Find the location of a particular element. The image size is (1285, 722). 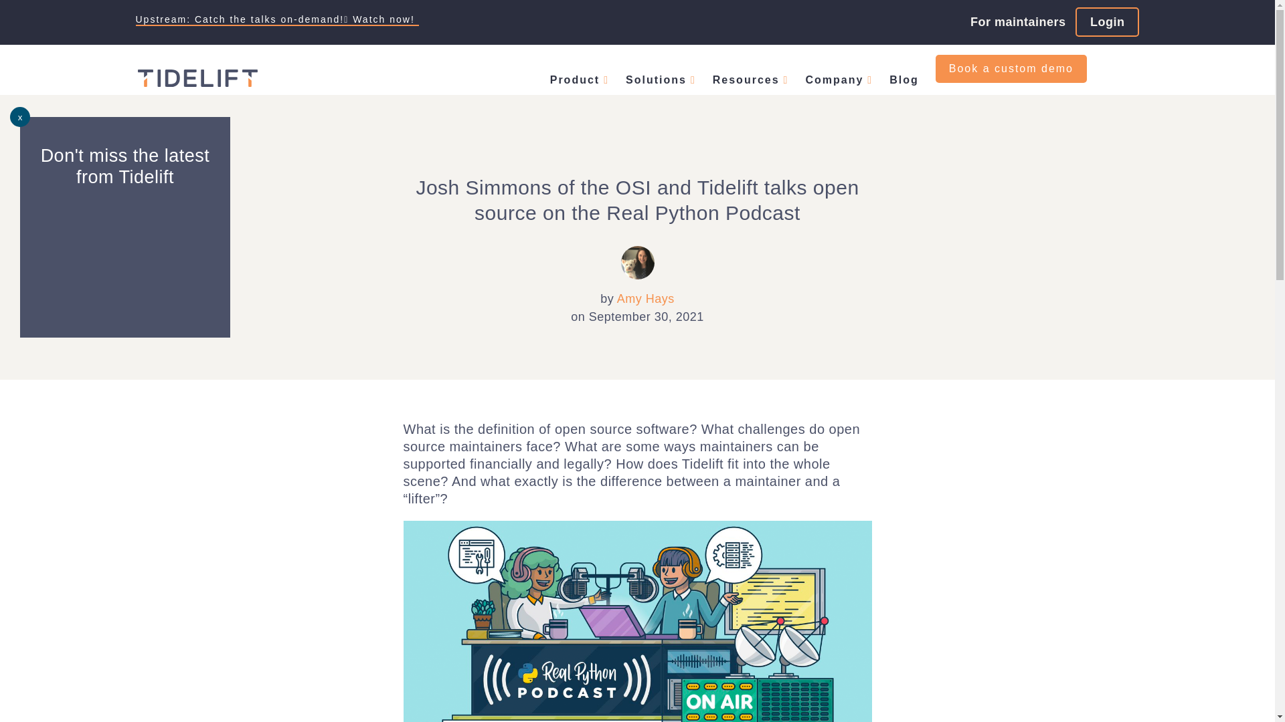

Product is located at coordinates (580, 80).